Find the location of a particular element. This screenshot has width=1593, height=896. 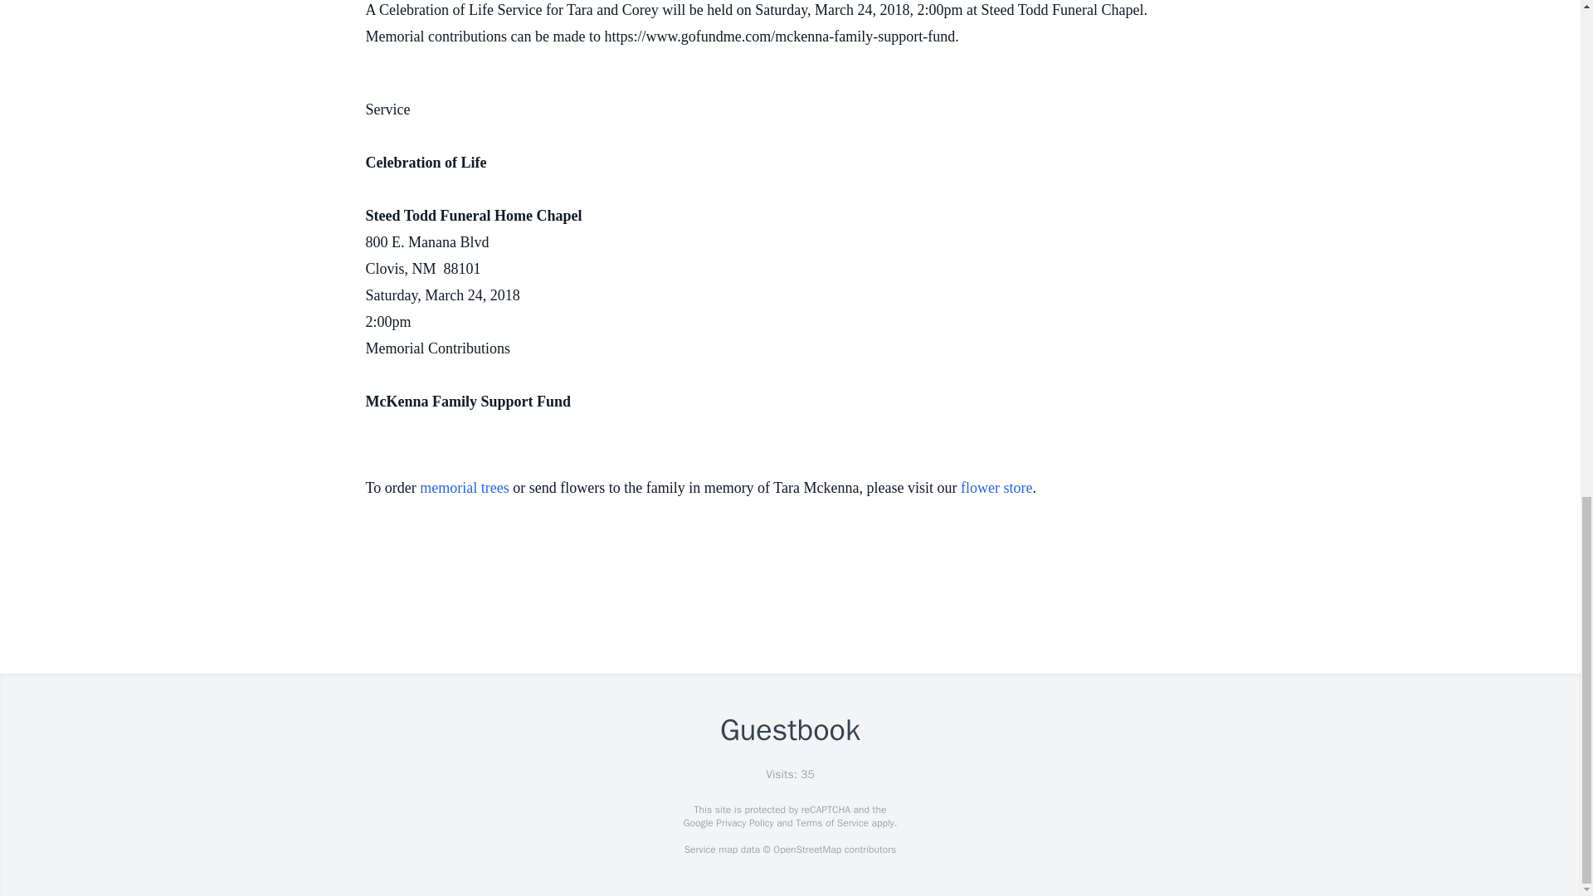

Terms of Service is located at coordinates (831, 823).